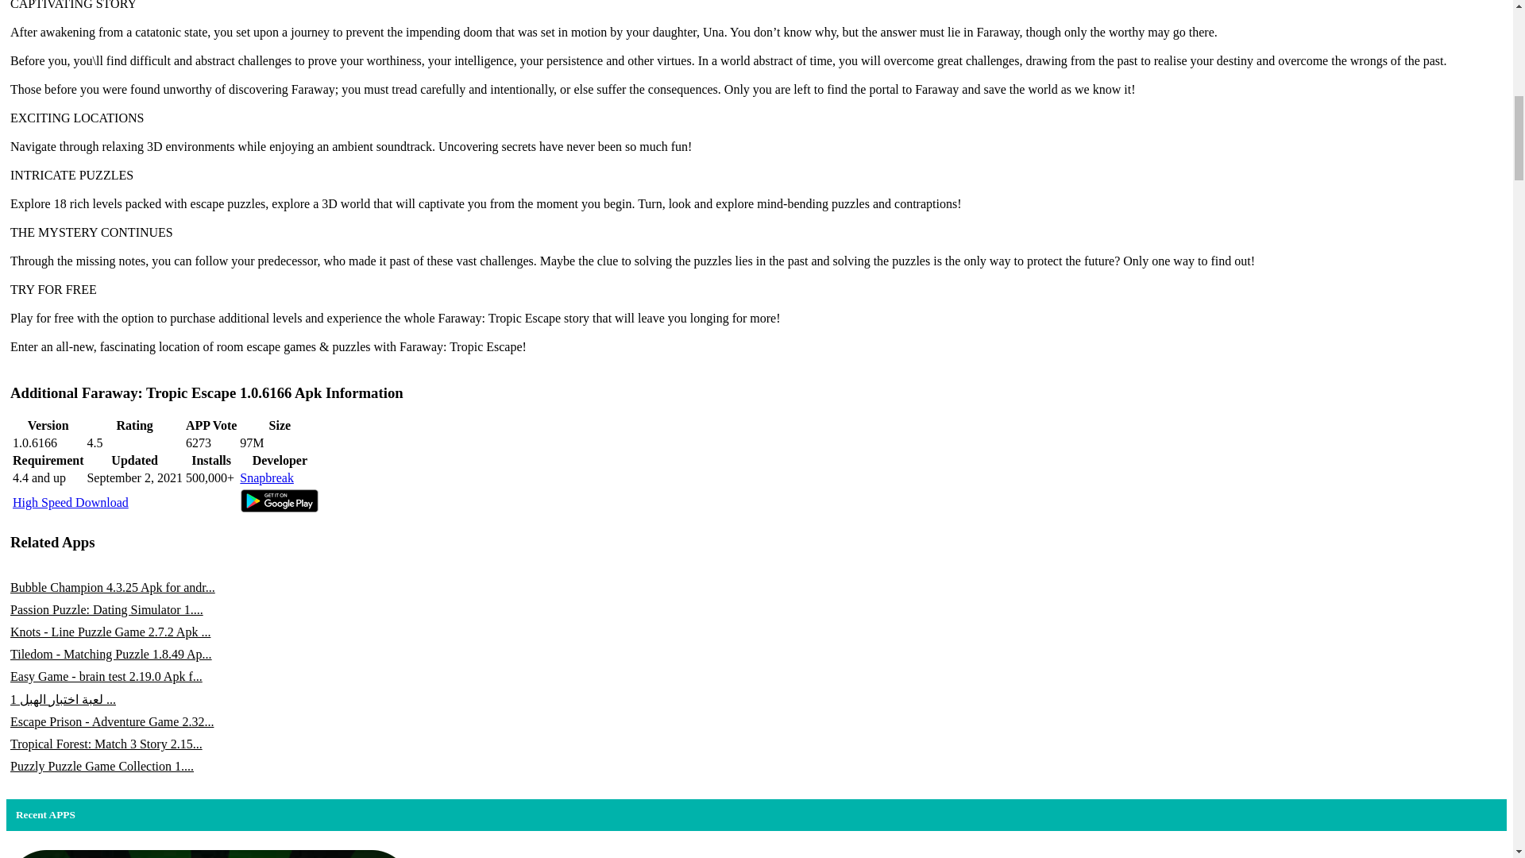 This screenshot has height=858, width=1525. What do you see at coordinates (267, 477) in the screenshot?
I see `Snapbreak` at bounding box center [267, 477].